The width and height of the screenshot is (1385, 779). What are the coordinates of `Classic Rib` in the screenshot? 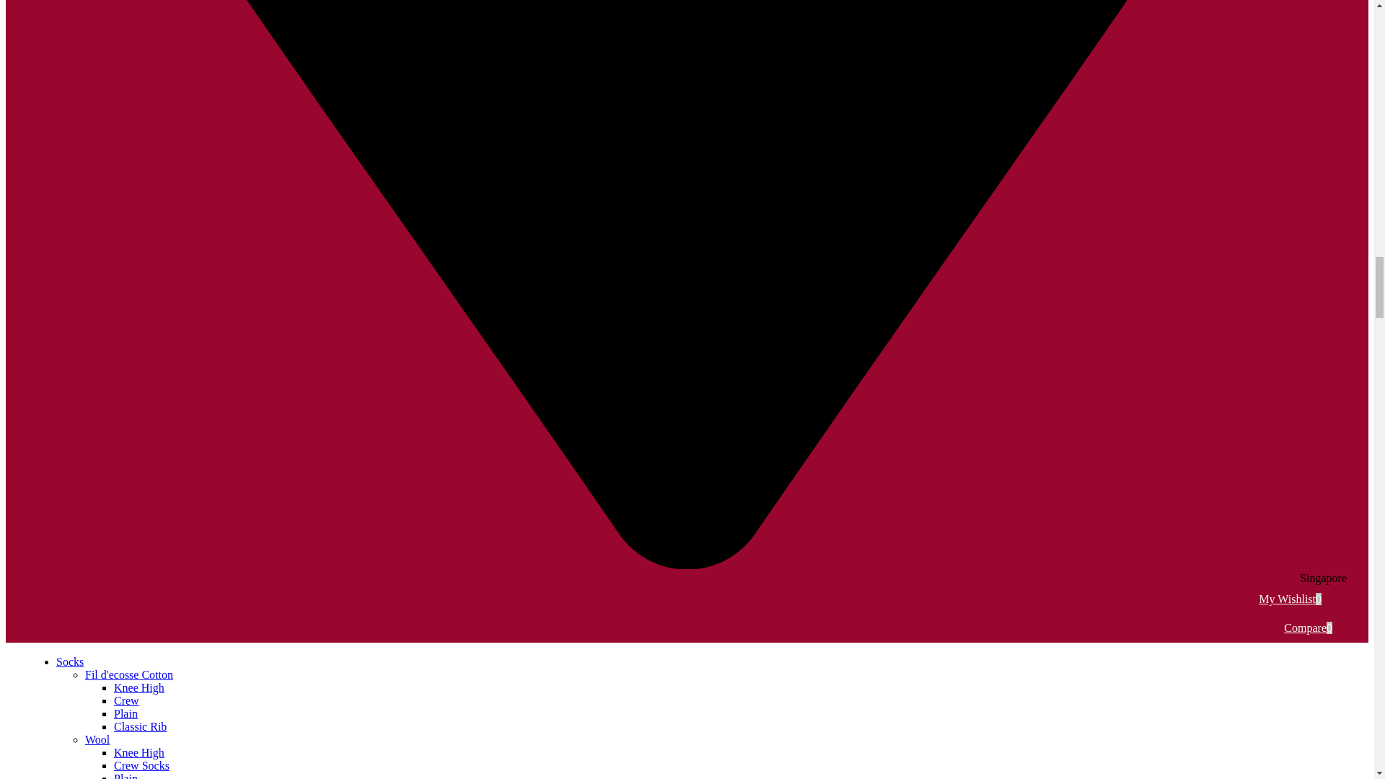 It's located at (140, 727).